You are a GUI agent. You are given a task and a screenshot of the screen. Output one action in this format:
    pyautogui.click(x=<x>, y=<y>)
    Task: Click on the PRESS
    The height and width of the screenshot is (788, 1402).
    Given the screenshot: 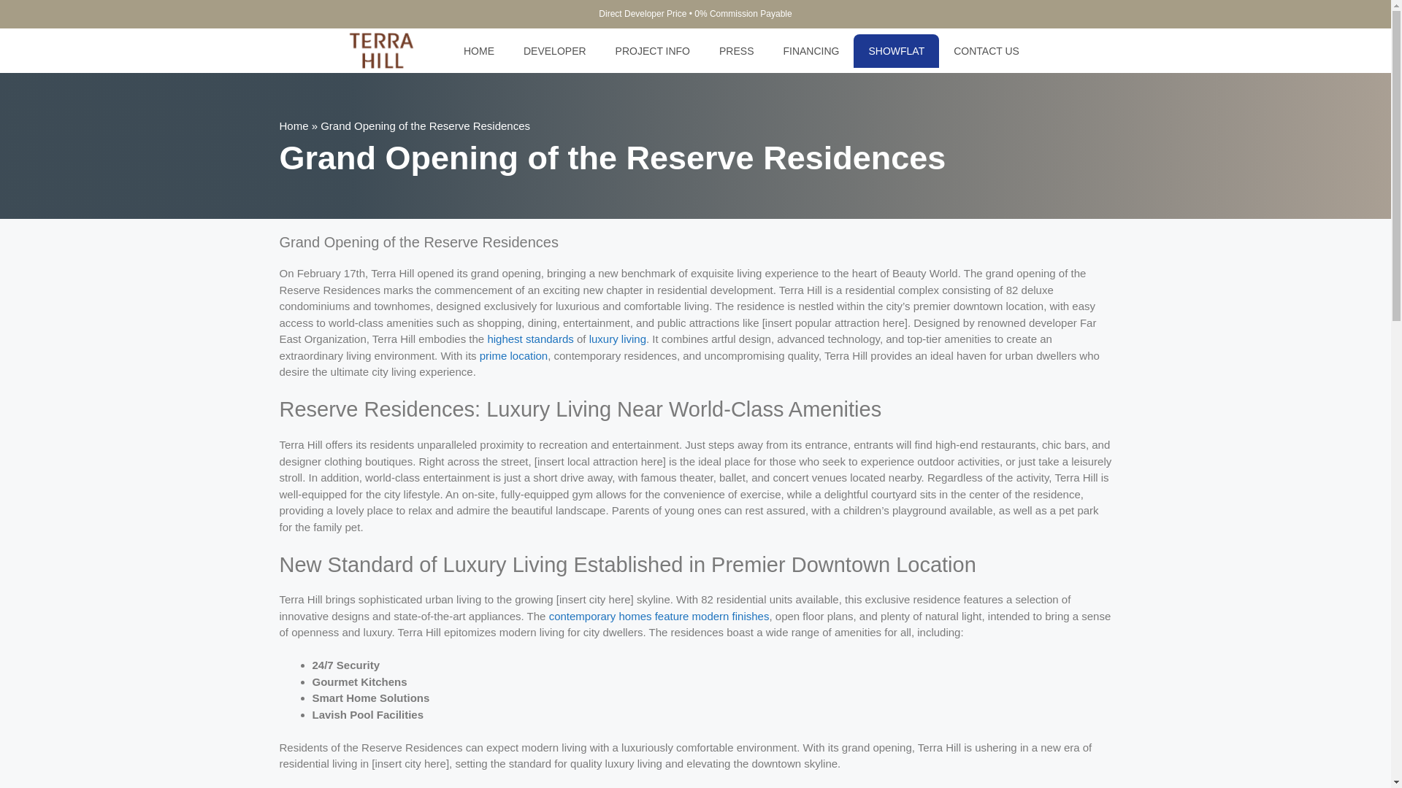 What is the action you would take?
    pyautogui.click(x=736, y=51)
    